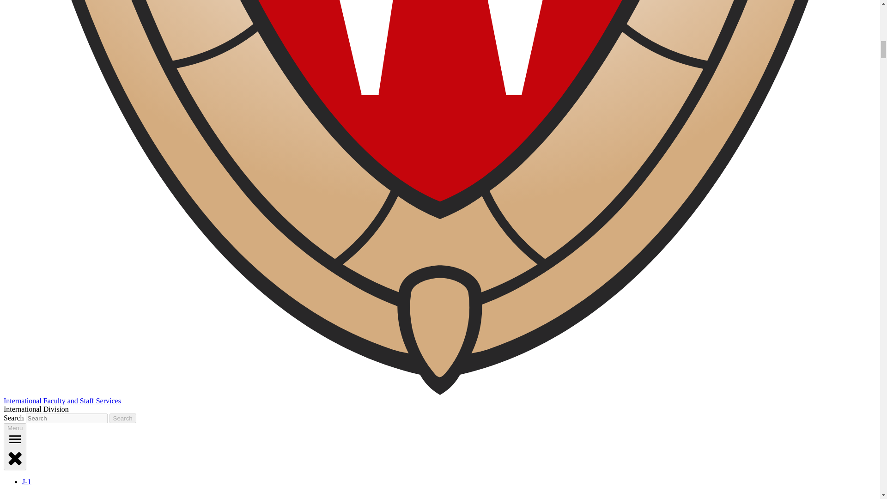  I want to click on Search, so click(123, 418).